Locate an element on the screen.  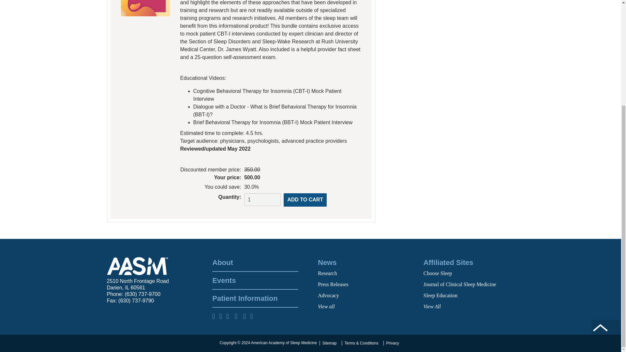
Home is located at coordinates (138, 266).